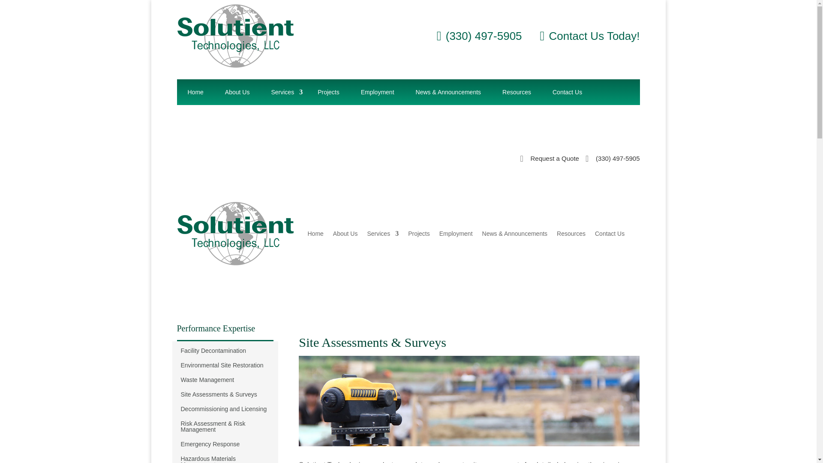 This screenshot has width=823, height=463. Describe the element at coordinates (590, 36) in the screenshot. I see `Contact Us Today!` at that location.